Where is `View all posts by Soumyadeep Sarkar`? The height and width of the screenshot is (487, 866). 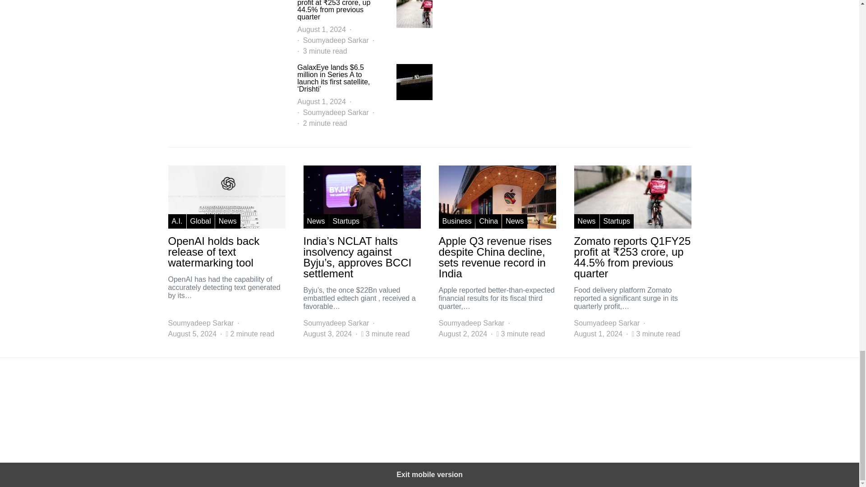 View all posts by Soumyadeep Sarkar is located at coordinates (606, 323).